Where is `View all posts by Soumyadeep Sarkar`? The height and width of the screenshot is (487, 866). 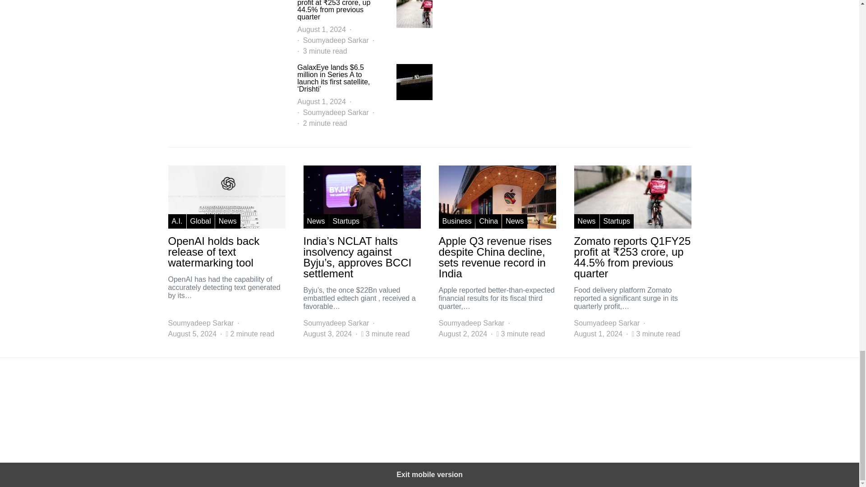 View all posts by Soumyadeep Sarkar is located at coordinates (606, 323).